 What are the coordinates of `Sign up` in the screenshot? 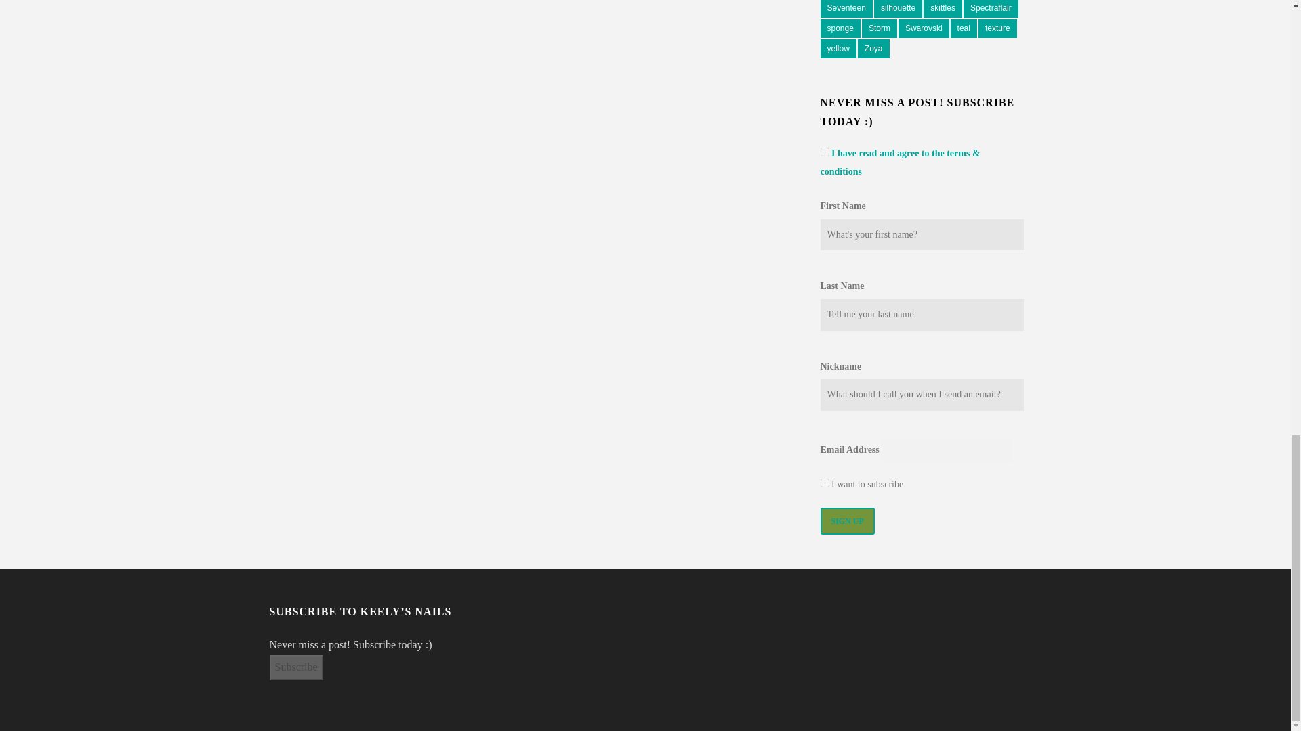 It's located at (847, 520).